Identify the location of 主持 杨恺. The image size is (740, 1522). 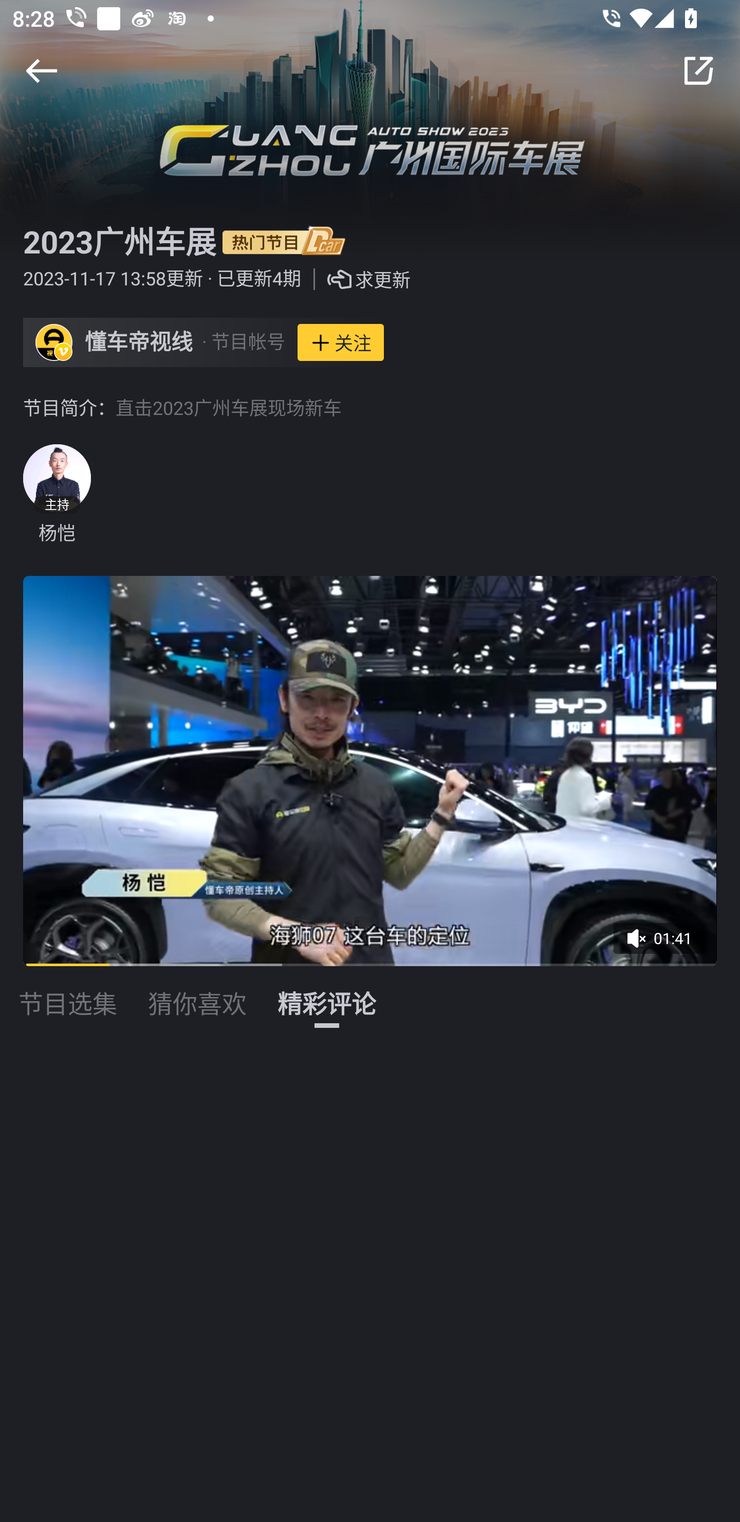
(57, 495).